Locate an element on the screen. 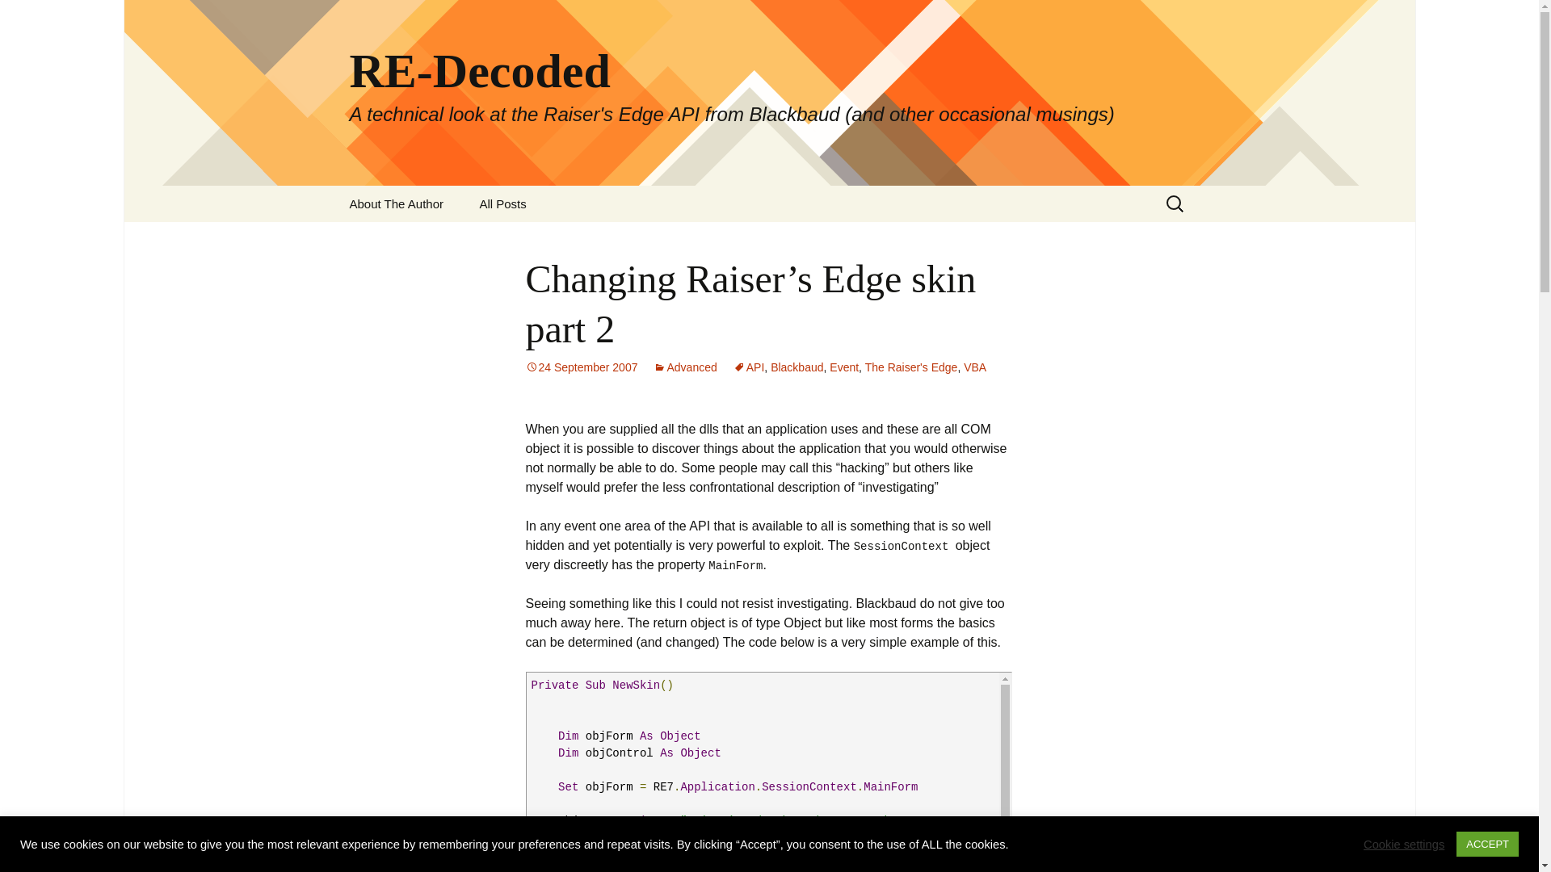  API is located at coordinates (749, 367).